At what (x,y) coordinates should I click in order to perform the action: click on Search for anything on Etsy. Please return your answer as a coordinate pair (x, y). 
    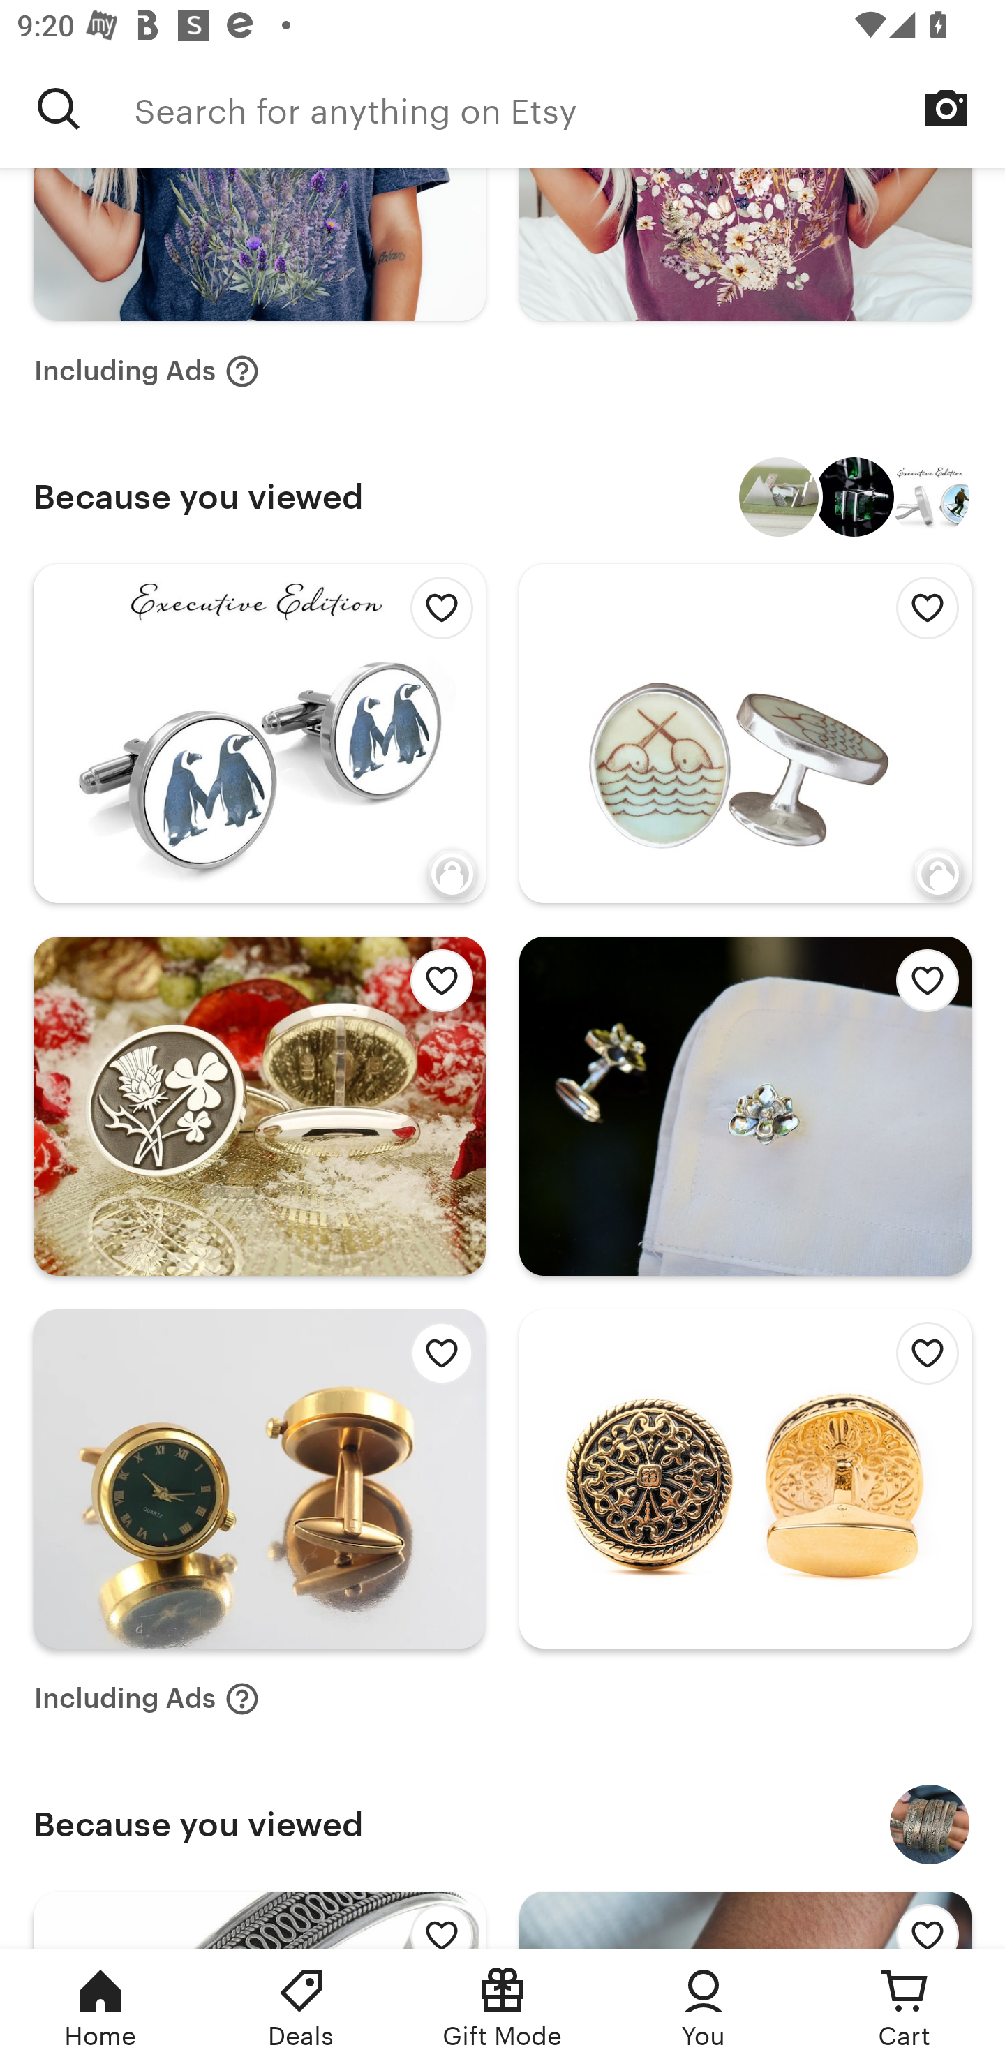
    Looking at the image, I should click on (59, 108).